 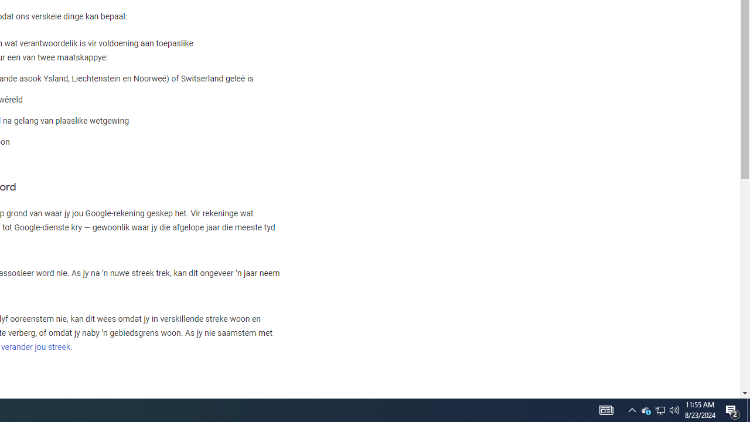 I want to click on verander jou streek., so click(x=36, y=347).